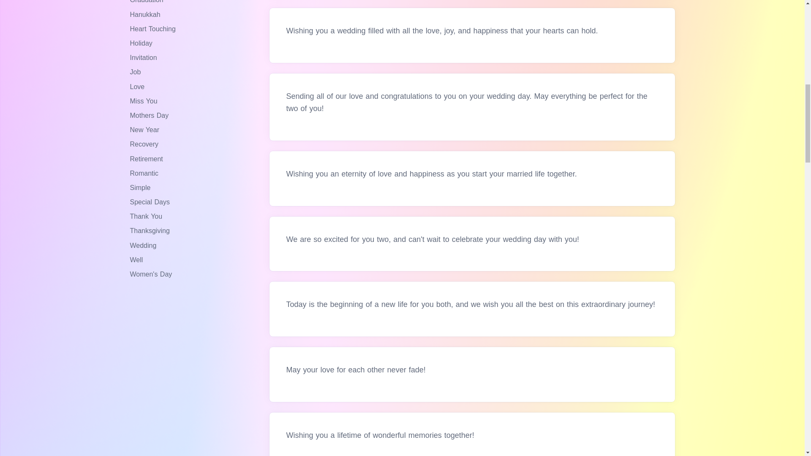  What do you see at coordinates (145, 144) in the screenshot?
I see `Recovery` at bounding box center [145, 144].